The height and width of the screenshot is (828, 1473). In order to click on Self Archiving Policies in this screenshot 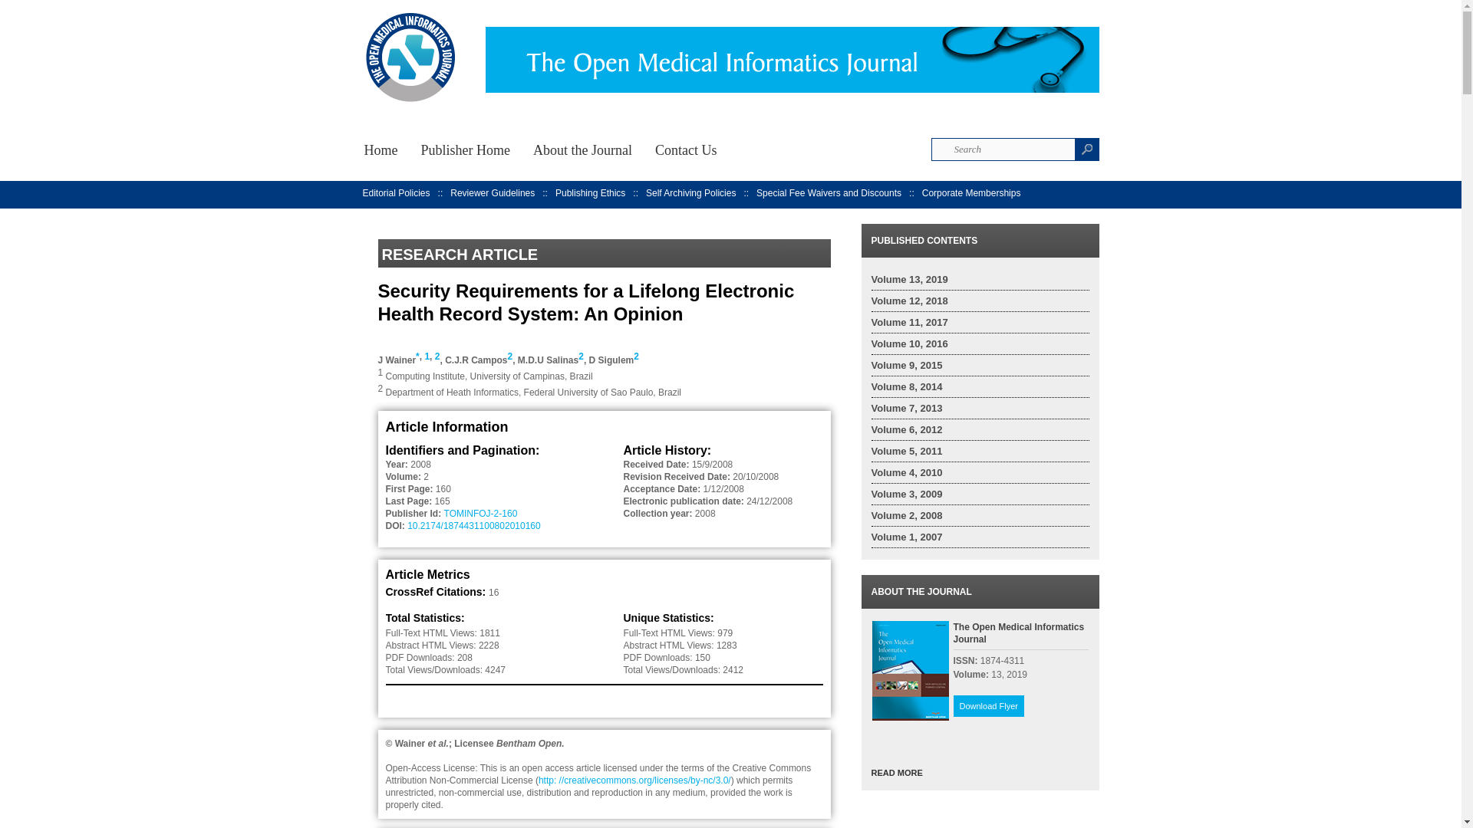, I will do `click(690, 193)`.